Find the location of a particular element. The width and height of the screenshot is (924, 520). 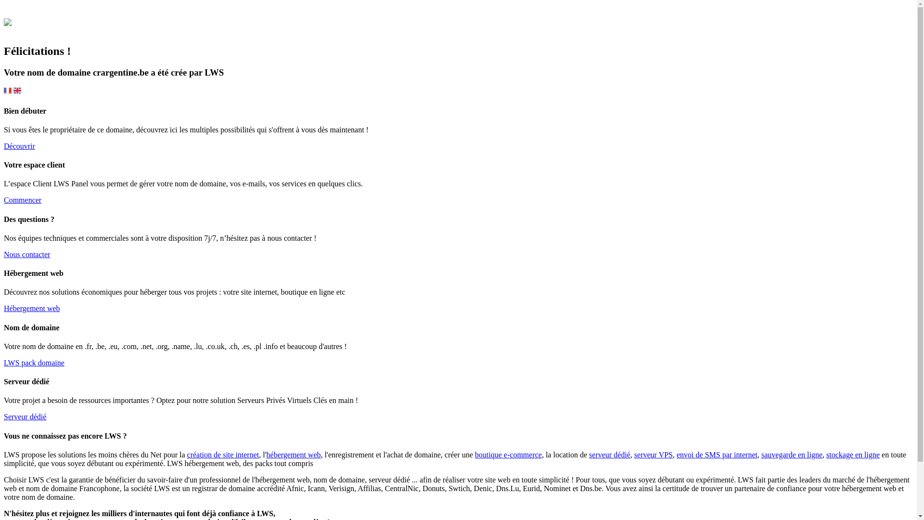

sauvegarde en ligne is located at coordinates (792, 455).